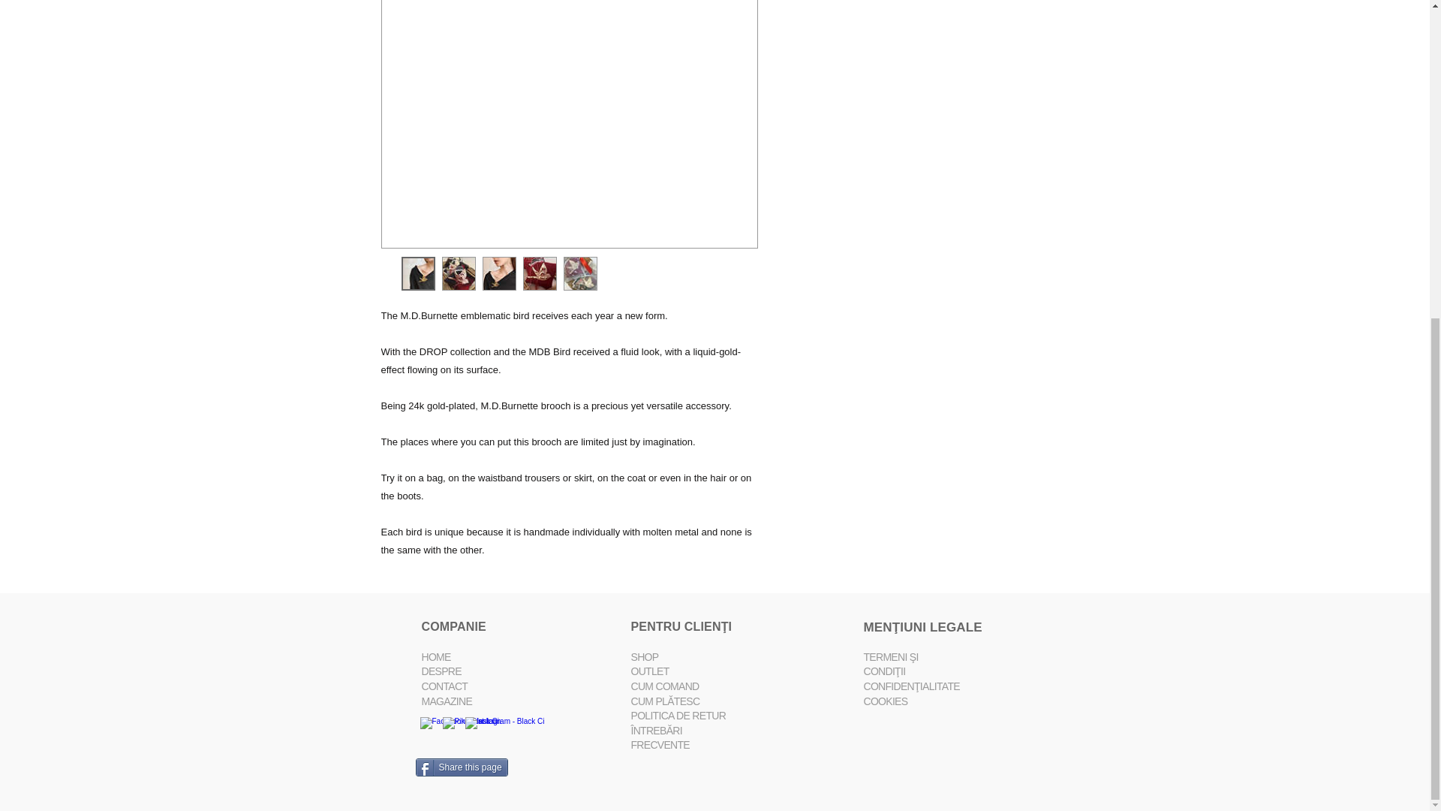  Describe the element at coordinates (445, 686) in the screenshot. I see `CONTACT` at that location.